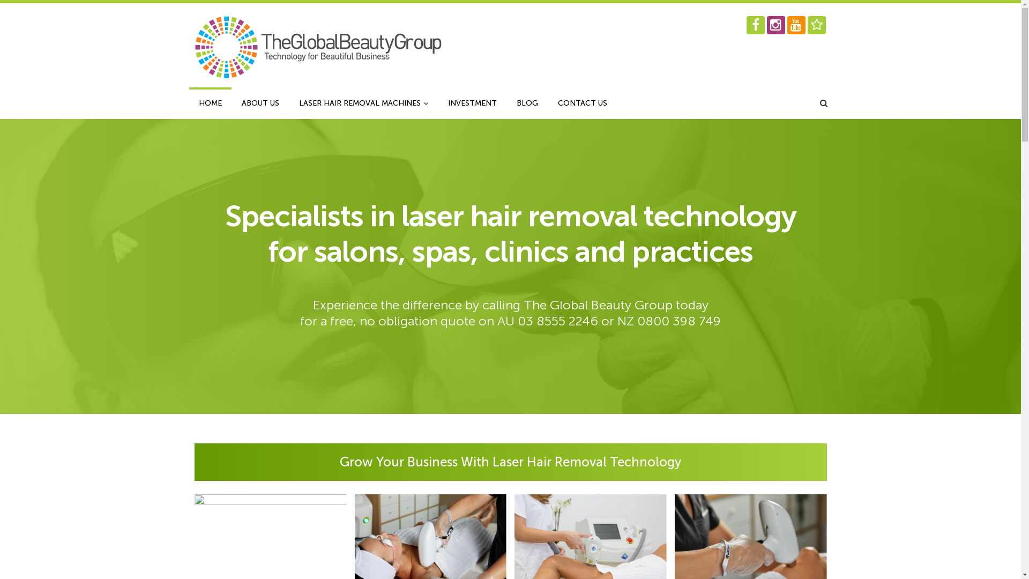 This screenshot has height=579, width=1029. I want to click on BLOG, so click(527, 103).